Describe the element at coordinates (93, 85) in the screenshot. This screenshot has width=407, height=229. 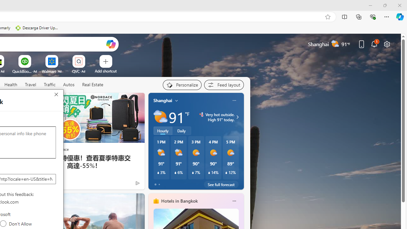
I see `Real Estate` at that location.